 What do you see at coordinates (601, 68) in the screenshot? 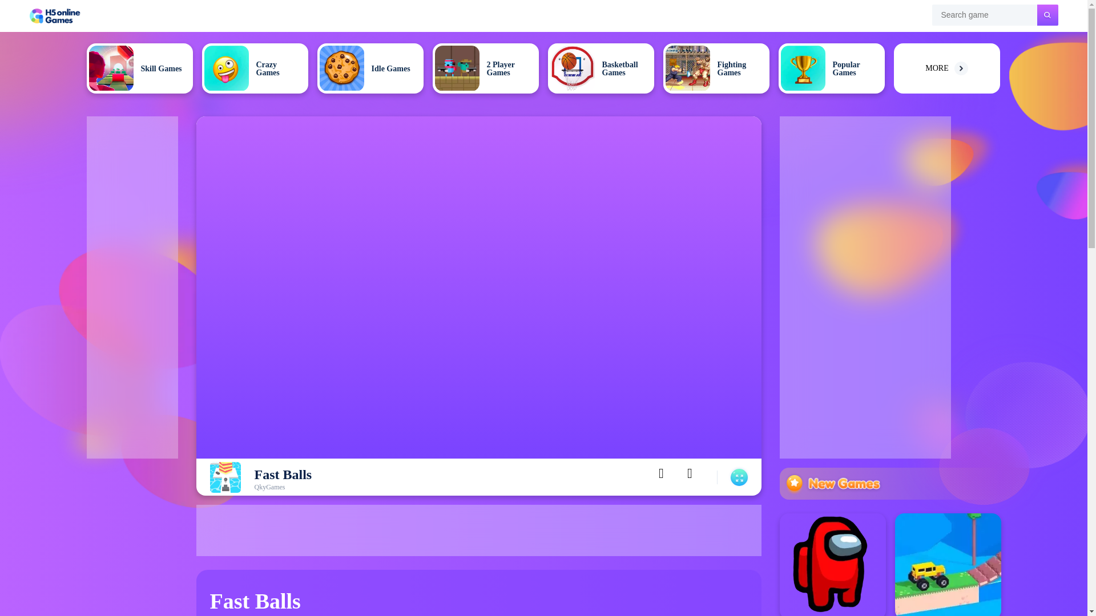
I see `Basketball Games` at bounding box center [601, 68].